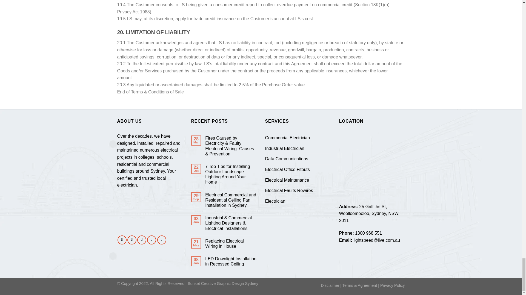  I want to click on LED Downlight Installation in Recessed Ceiling, so click(231, 261).